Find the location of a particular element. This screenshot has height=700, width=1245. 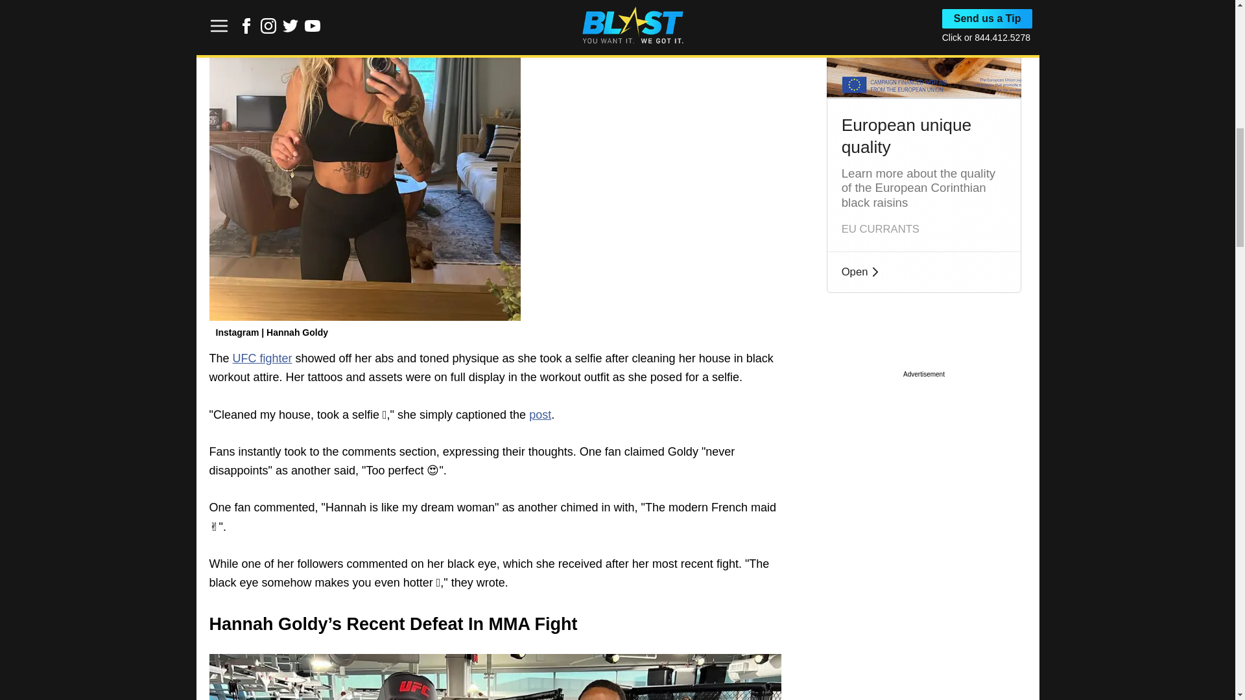

UFC fighter is located at coordinates (263, 358).